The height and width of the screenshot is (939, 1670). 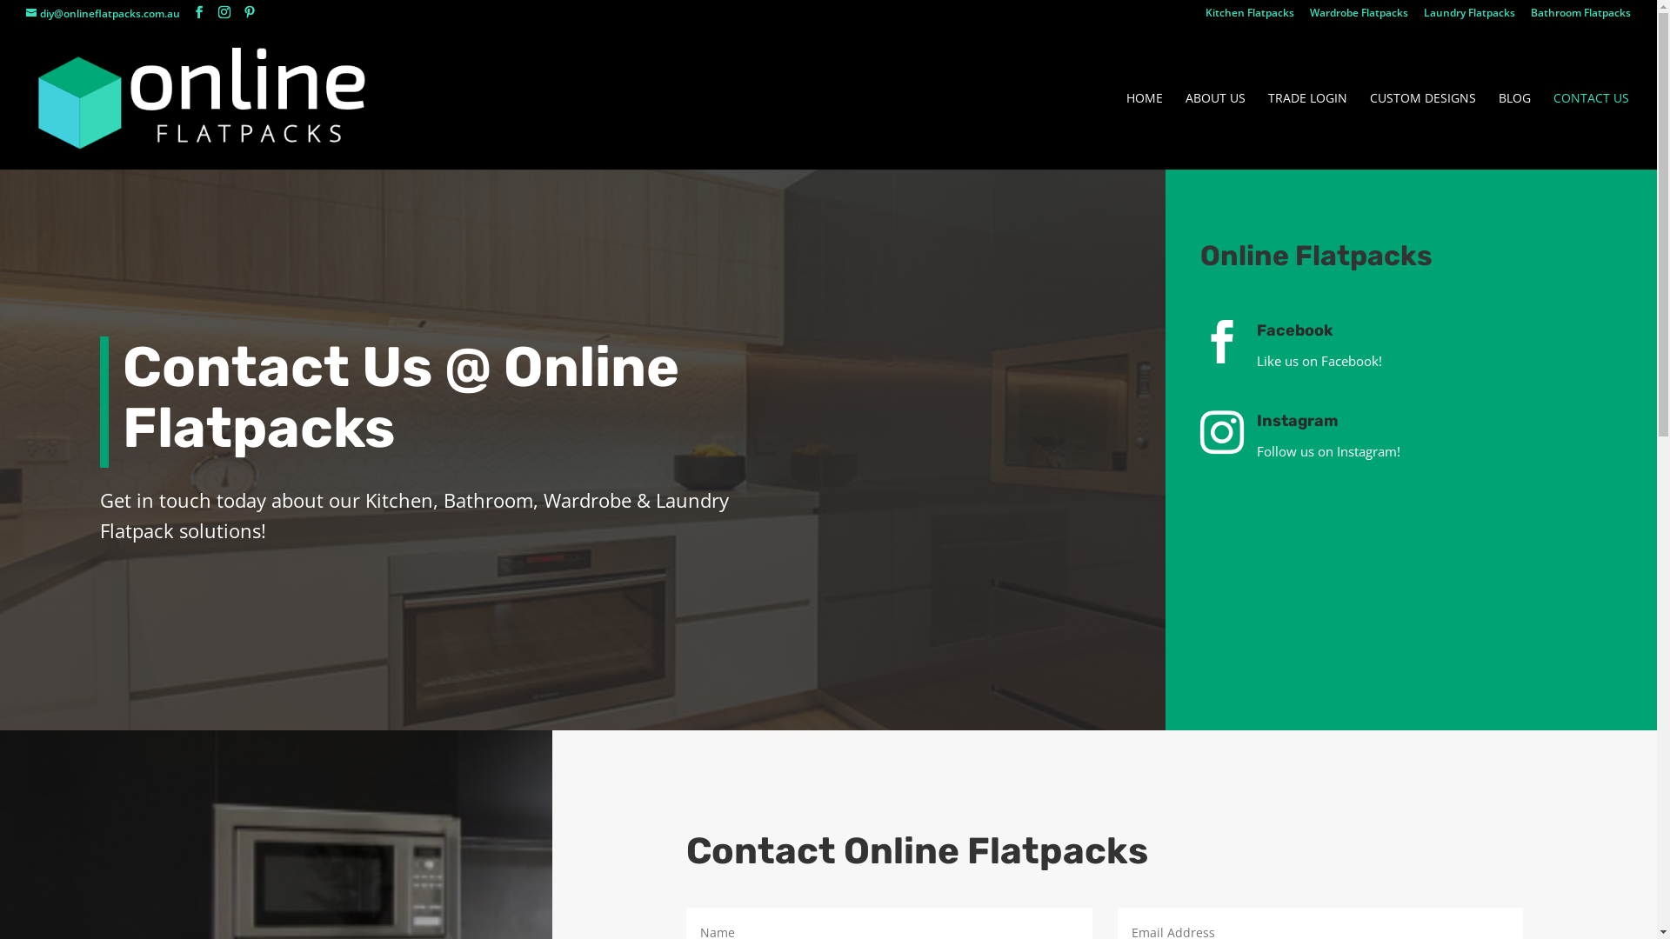 What do you see at coordinates (103, 14) in the screenshot?
I see `diy@onlineflatpacks.com.au` at bounding box center [103, 14].